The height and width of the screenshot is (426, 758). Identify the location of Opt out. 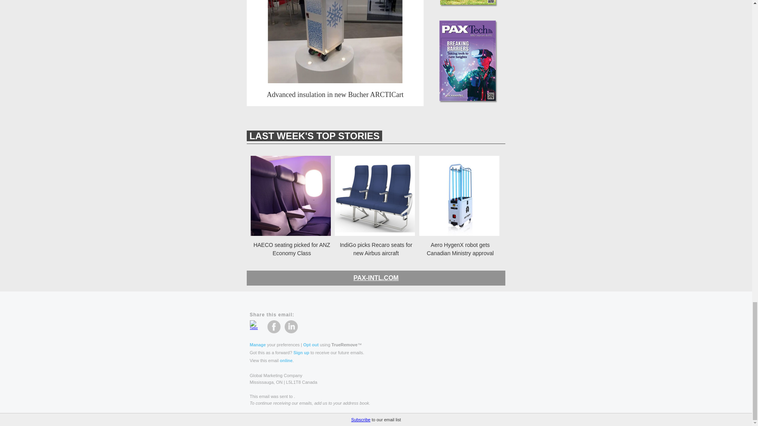
(311, 345).